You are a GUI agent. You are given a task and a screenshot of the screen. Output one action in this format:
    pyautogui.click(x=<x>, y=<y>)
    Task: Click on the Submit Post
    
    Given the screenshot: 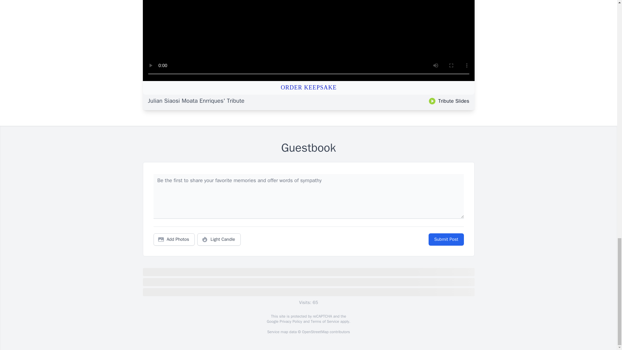 What is the action you would take?
    pyautogui.click(x=446, y=239)
    